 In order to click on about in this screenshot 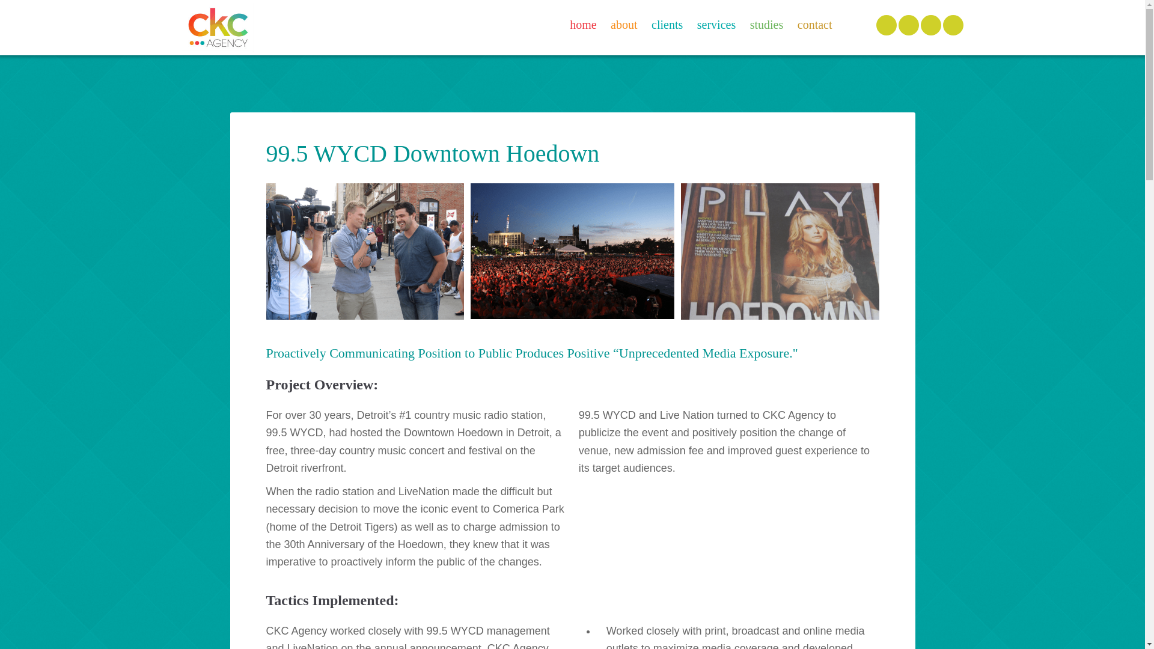, I will do `click(624, 24)`.